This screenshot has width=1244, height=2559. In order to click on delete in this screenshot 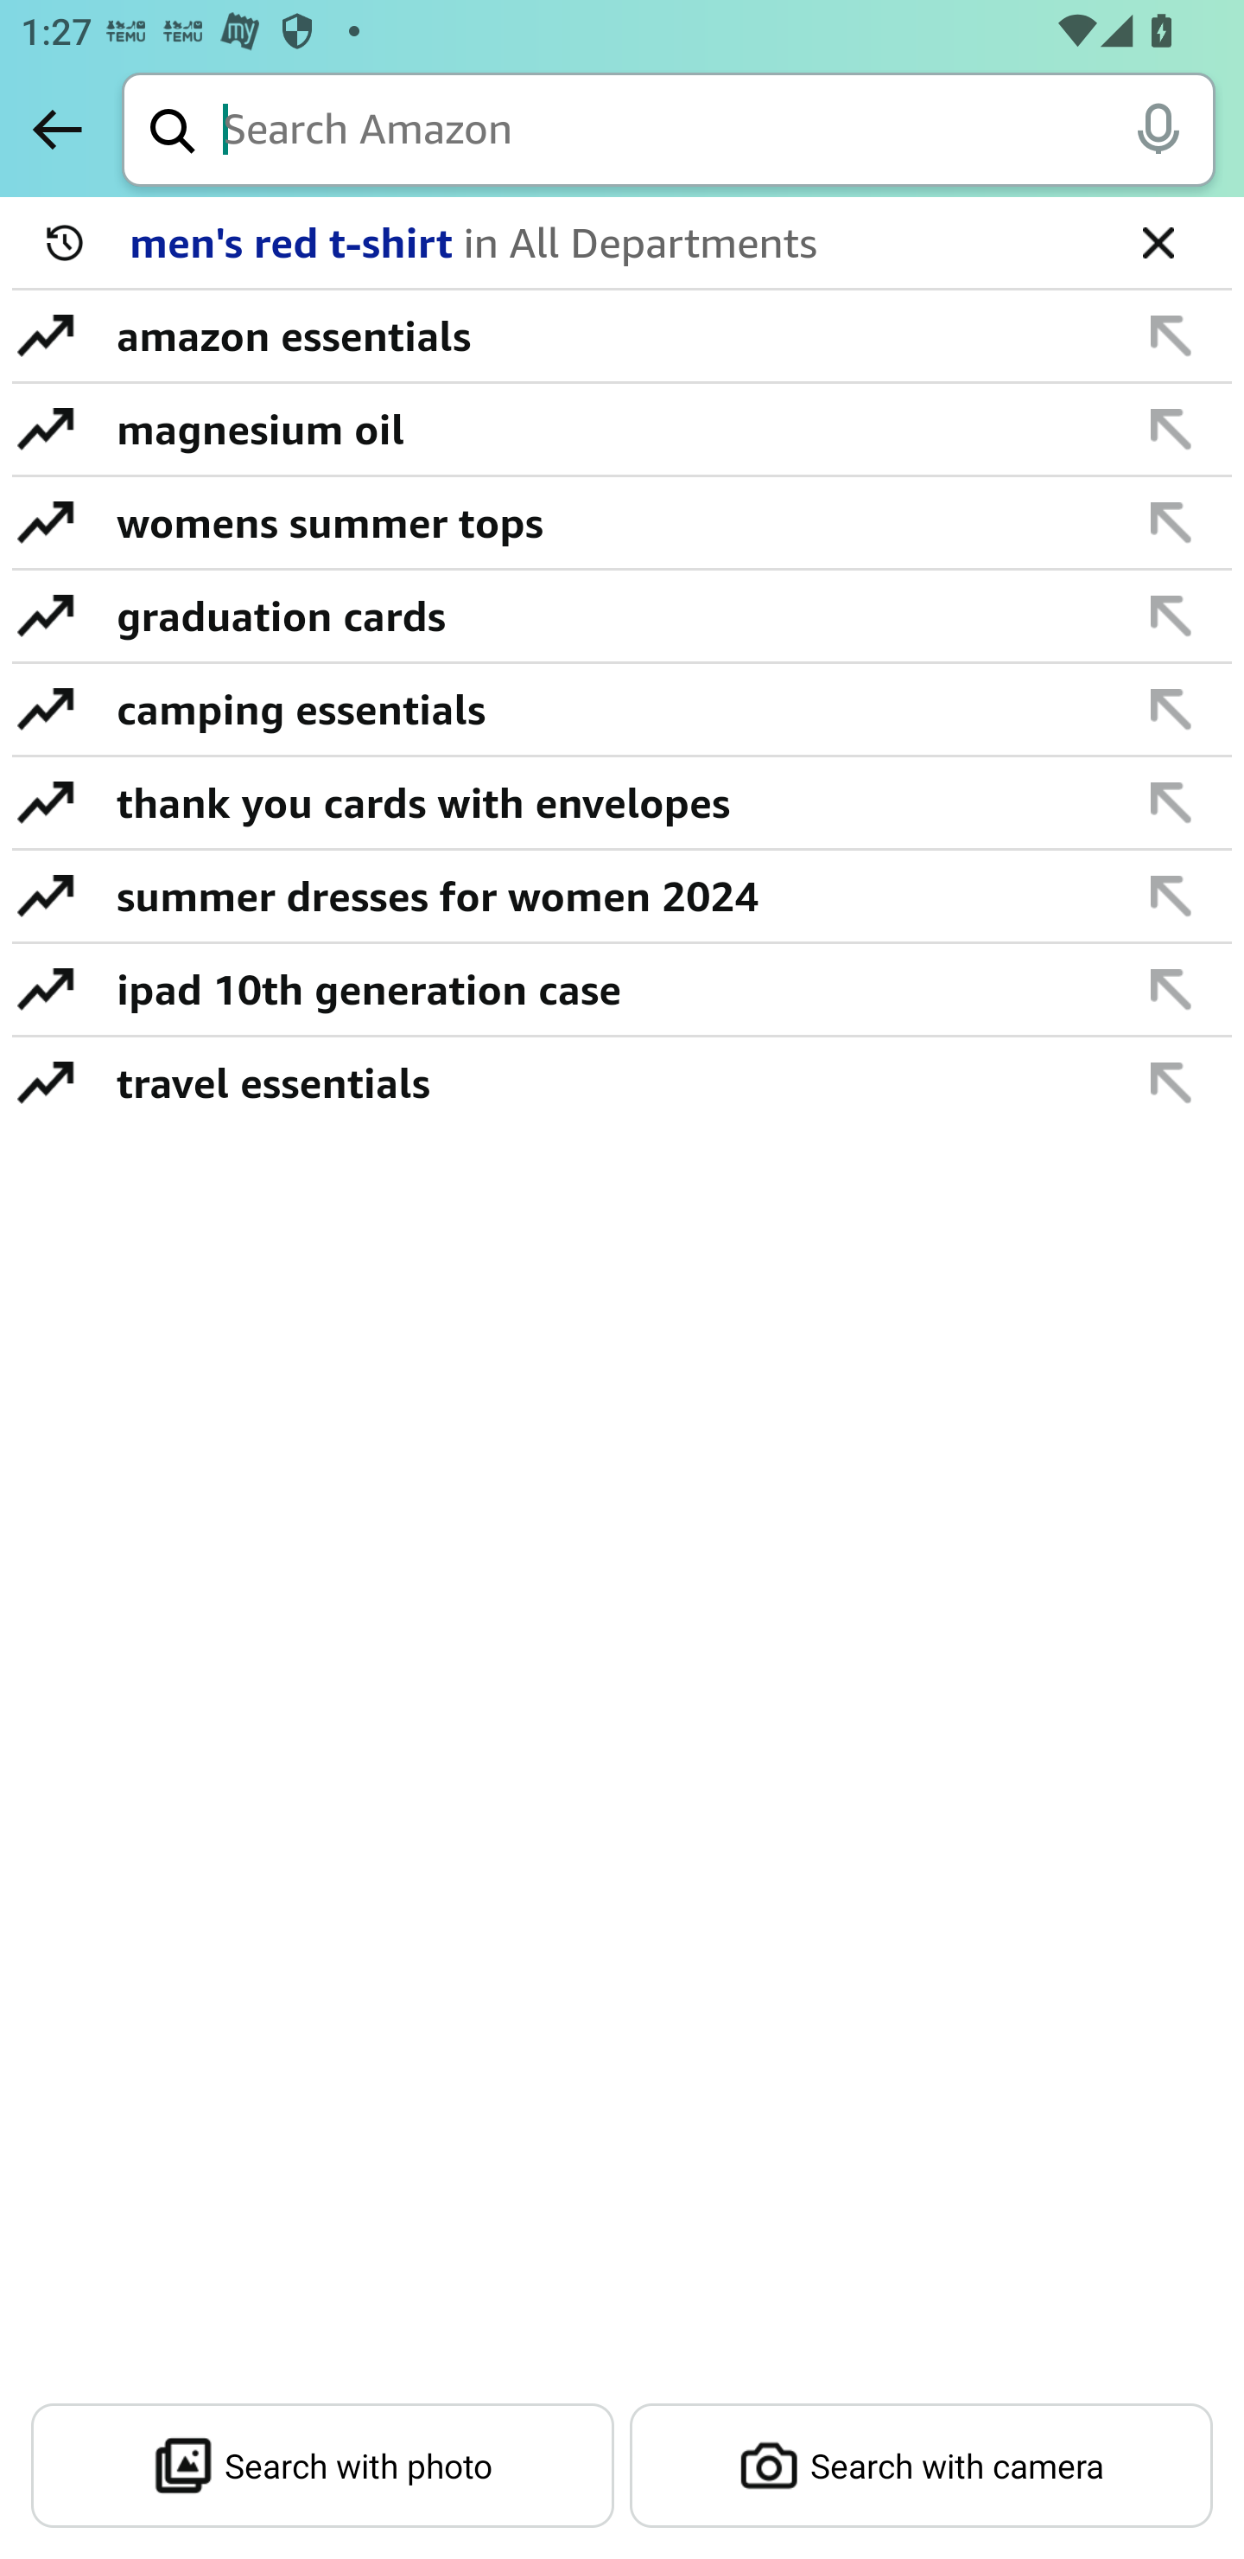, I will do `click(1158, 241)`.